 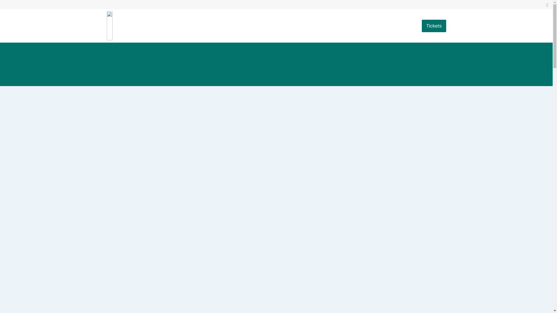 I want to click on Piano Rental, so click(x=273, y=26).